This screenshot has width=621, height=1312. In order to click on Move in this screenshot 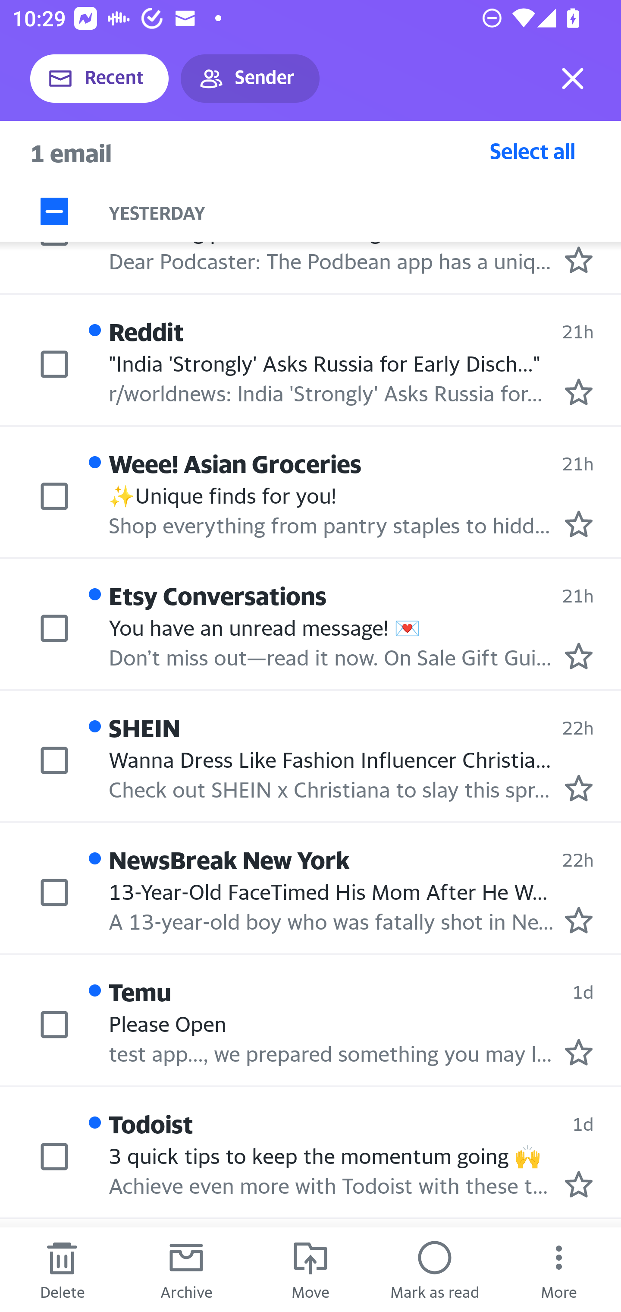, I will do `click(310, 1270)`.